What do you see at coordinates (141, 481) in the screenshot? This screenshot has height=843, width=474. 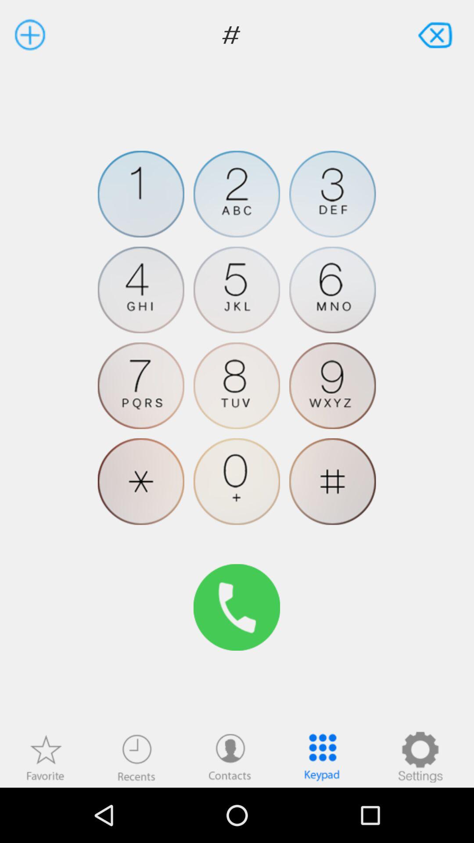 I see `dial asterisk` at bounding box center [141, 481].